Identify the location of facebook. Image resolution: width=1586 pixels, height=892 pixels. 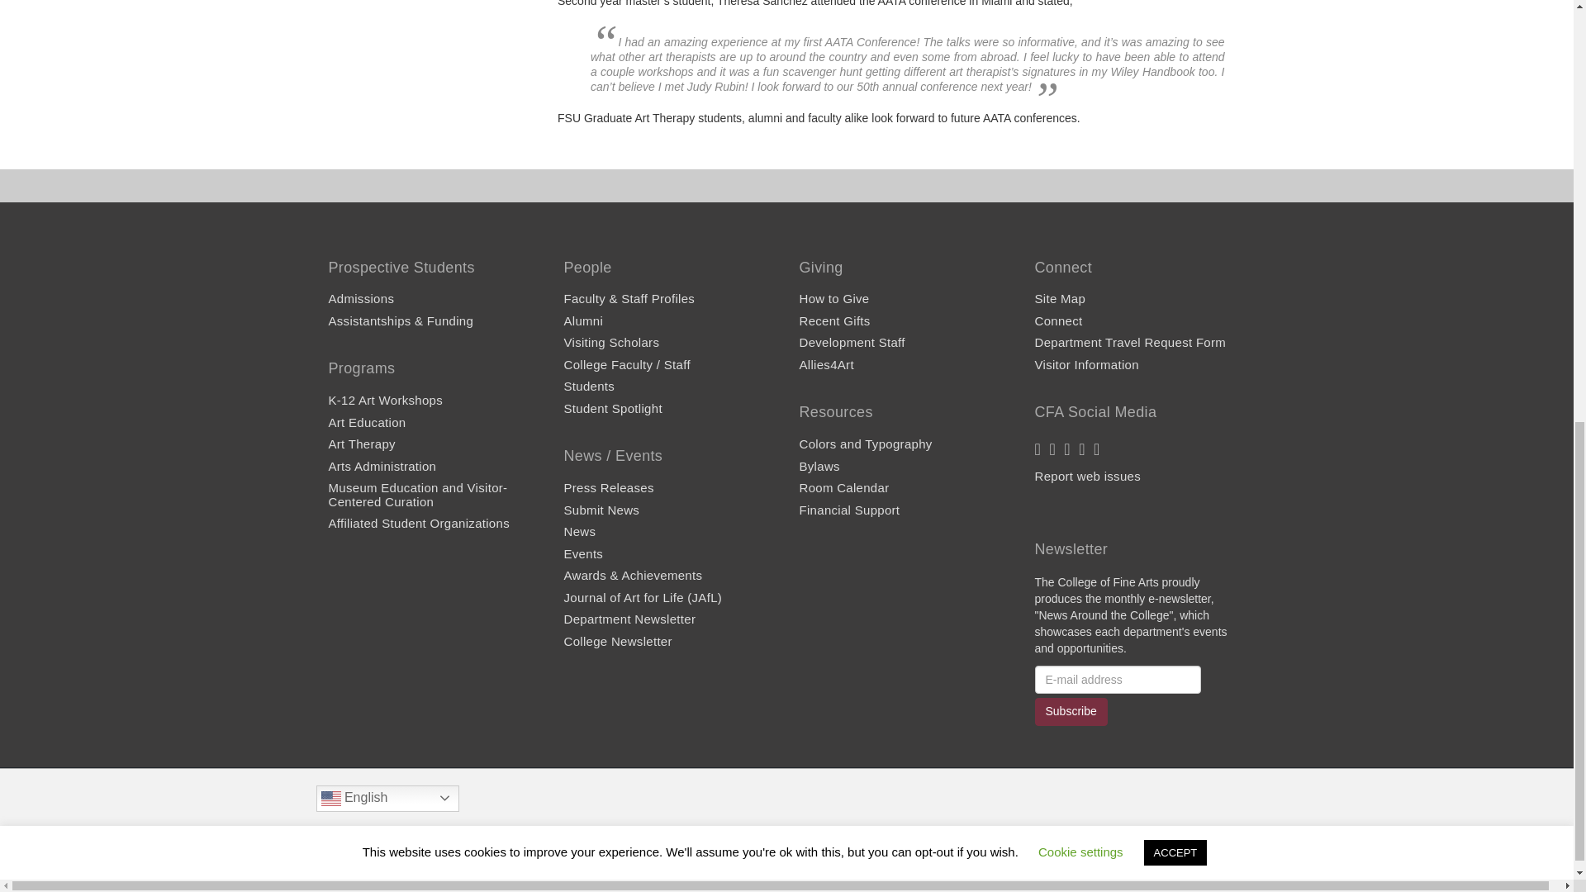
(1038, 449).